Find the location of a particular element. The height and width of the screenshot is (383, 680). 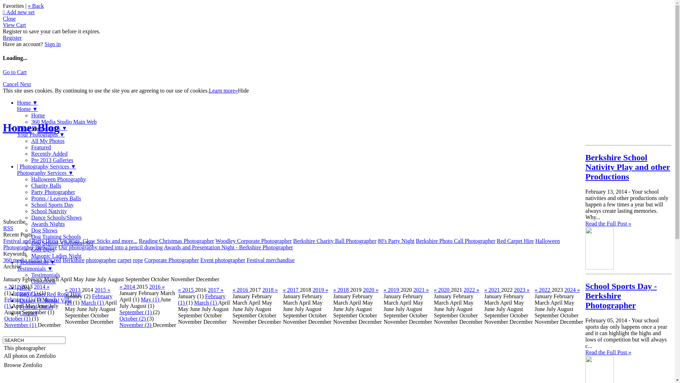

September (1) is located at coordinates (136, 312).